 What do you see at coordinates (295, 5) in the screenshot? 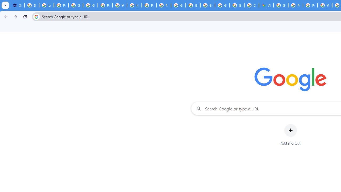
I see `Privacy Help Center - Policies Help` at bounding box center [295, 5].